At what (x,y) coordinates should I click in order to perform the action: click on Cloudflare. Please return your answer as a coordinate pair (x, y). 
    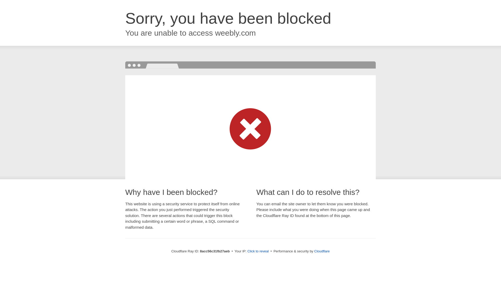
    Looking at the image, I should click on (322, 251).